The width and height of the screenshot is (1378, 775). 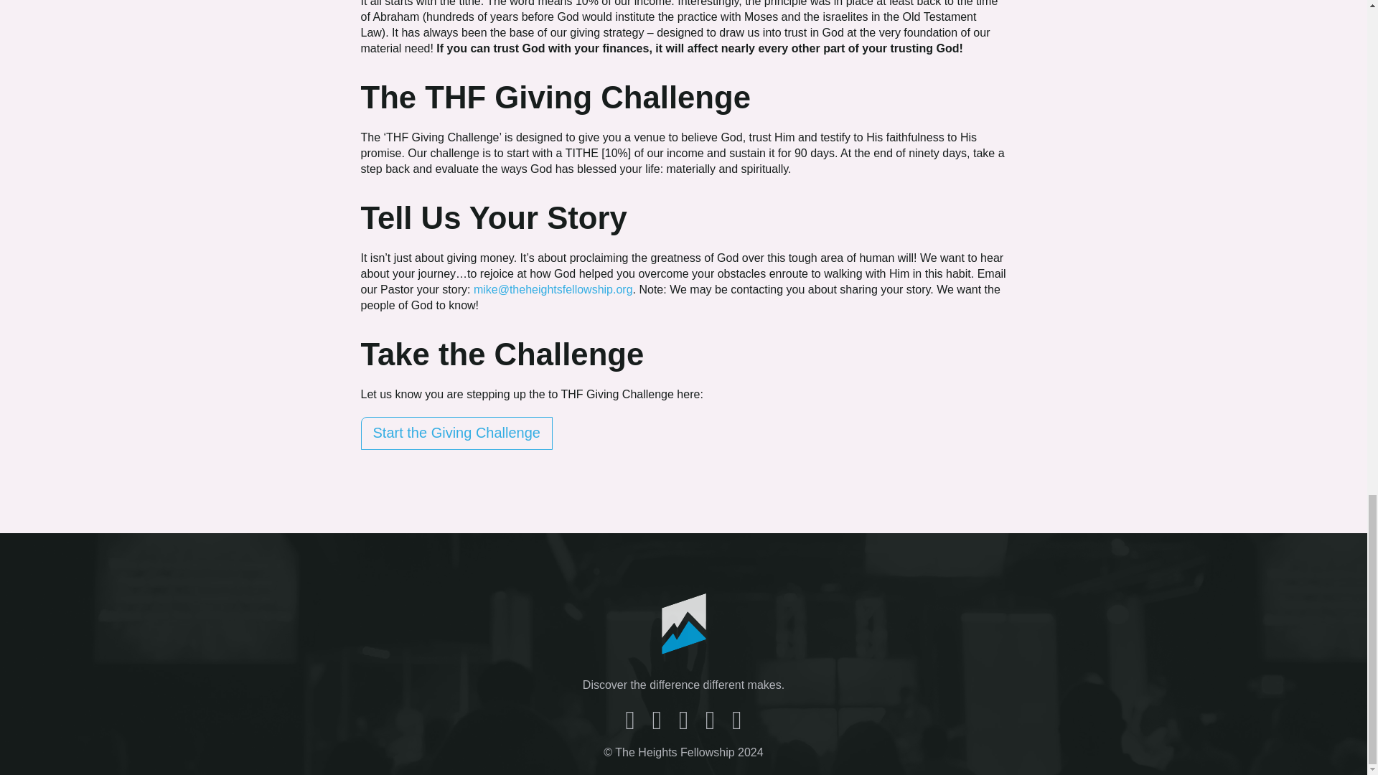 I want to click on Start the Giving Challenge, so click(x=456, y=433).